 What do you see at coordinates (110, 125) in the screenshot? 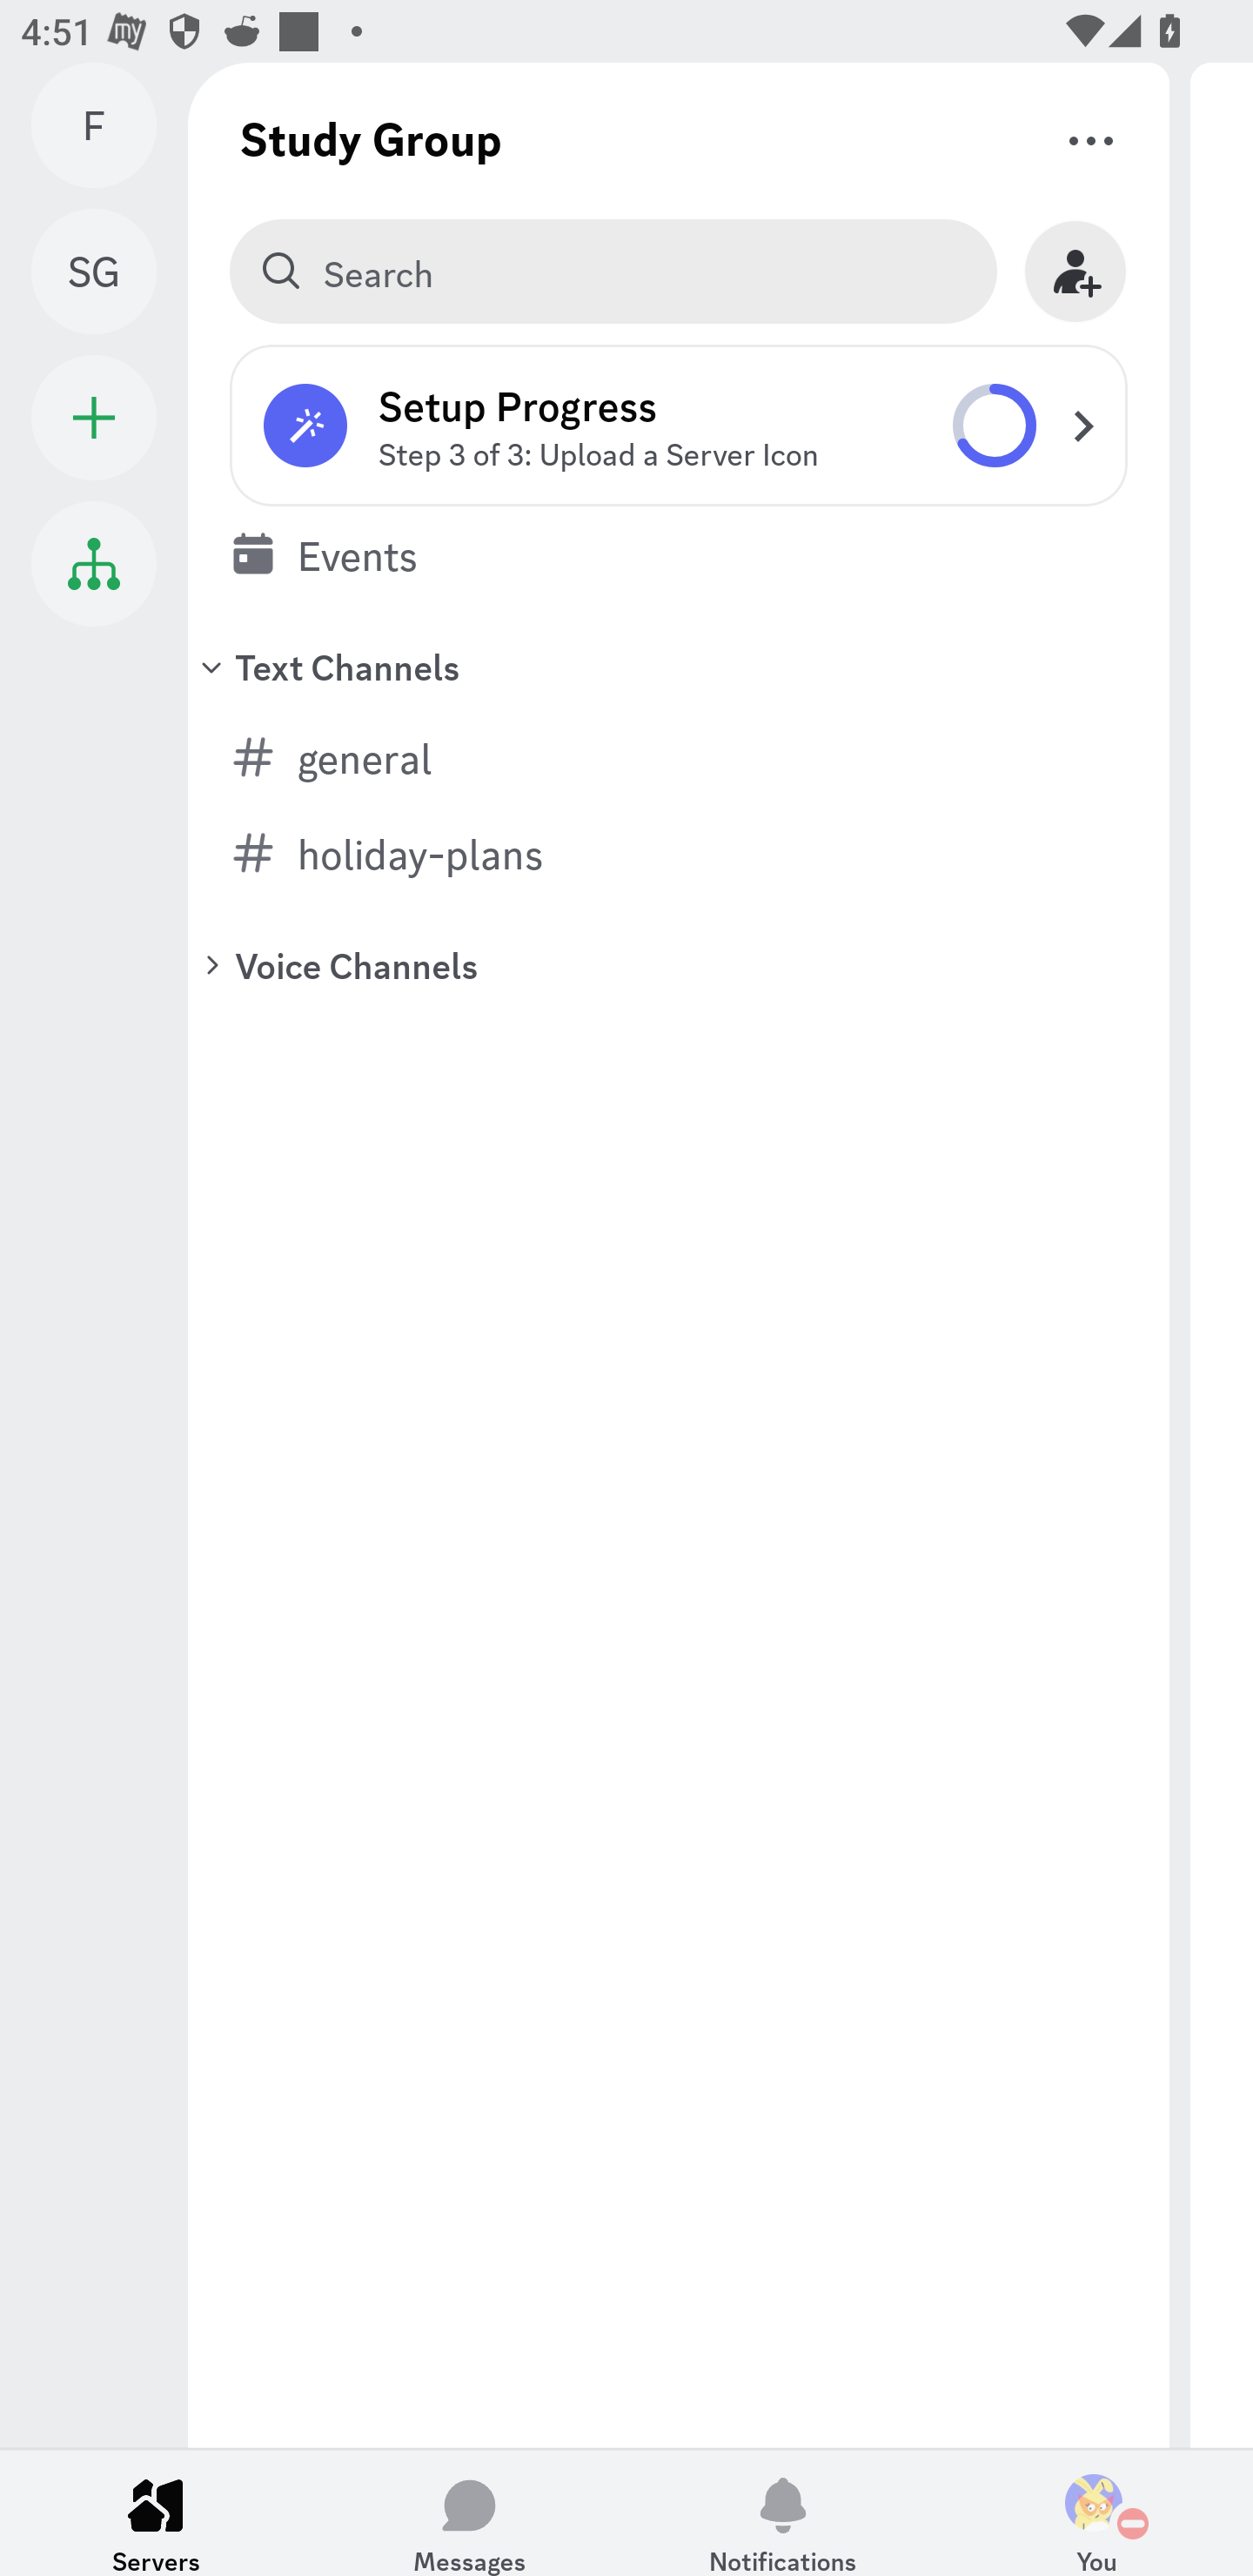
I see `  Friends F` at bounding box center [110, 125].